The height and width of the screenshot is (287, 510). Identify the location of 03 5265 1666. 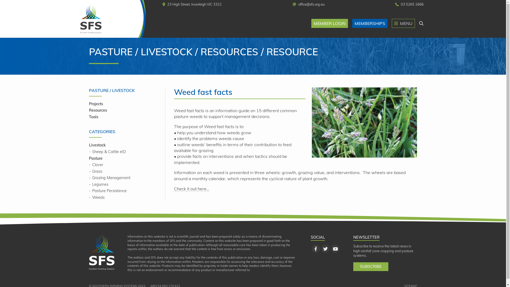
(410, 5).